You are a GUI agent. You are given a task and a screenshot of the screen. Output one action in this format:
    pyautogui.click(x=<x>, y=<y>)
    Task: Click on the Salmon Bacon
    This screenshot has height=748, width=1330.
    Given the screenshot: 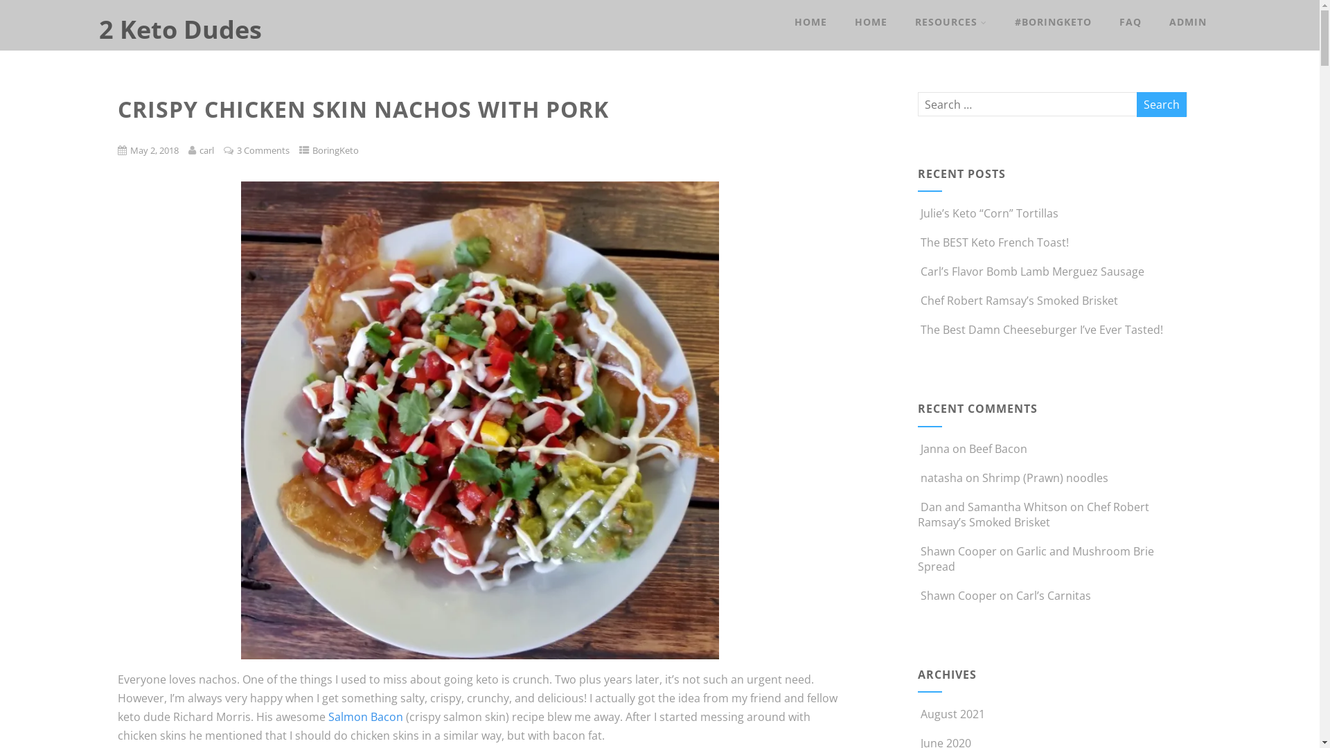 What is the action you would take?
    pyautogui.click(x=366, y=717)
    